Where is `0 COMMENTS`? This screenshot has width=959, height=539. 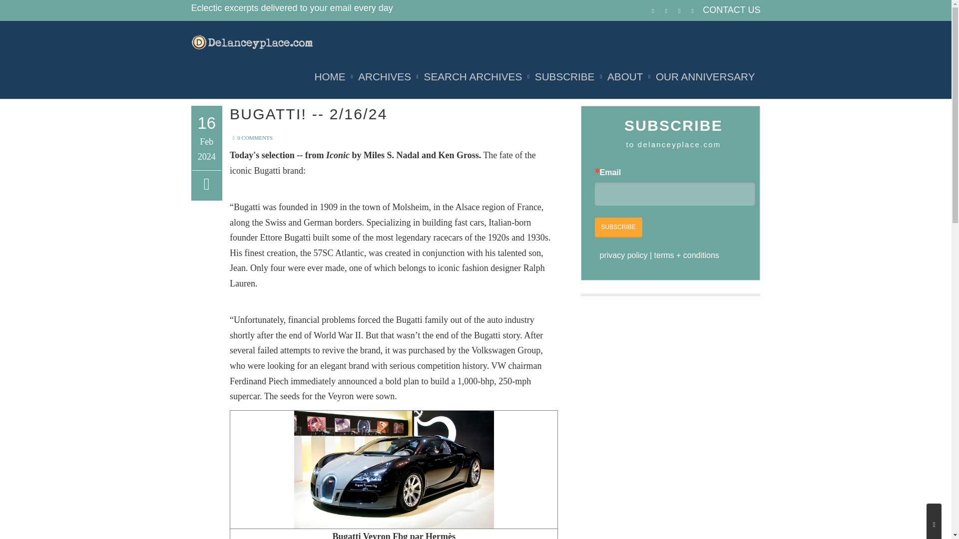
0 COMMENTS is located at coordinates (251, 138).